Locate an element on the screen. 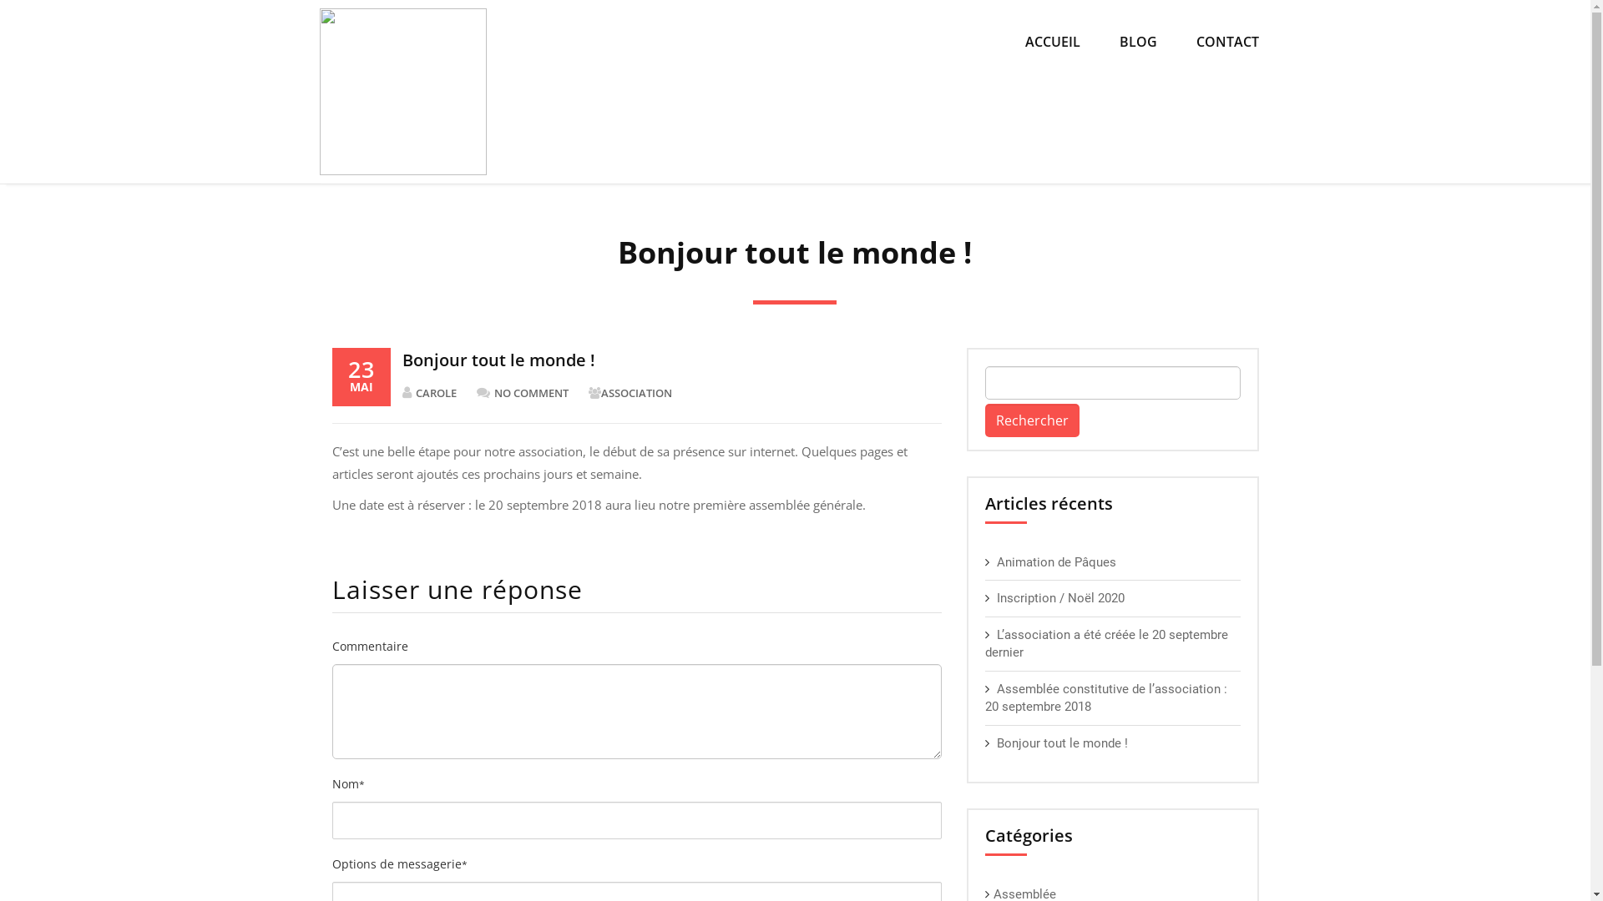 Image resolution: width=1603 pixels, height=901 pixels. CAROLE is located at coordinates (437, 394).